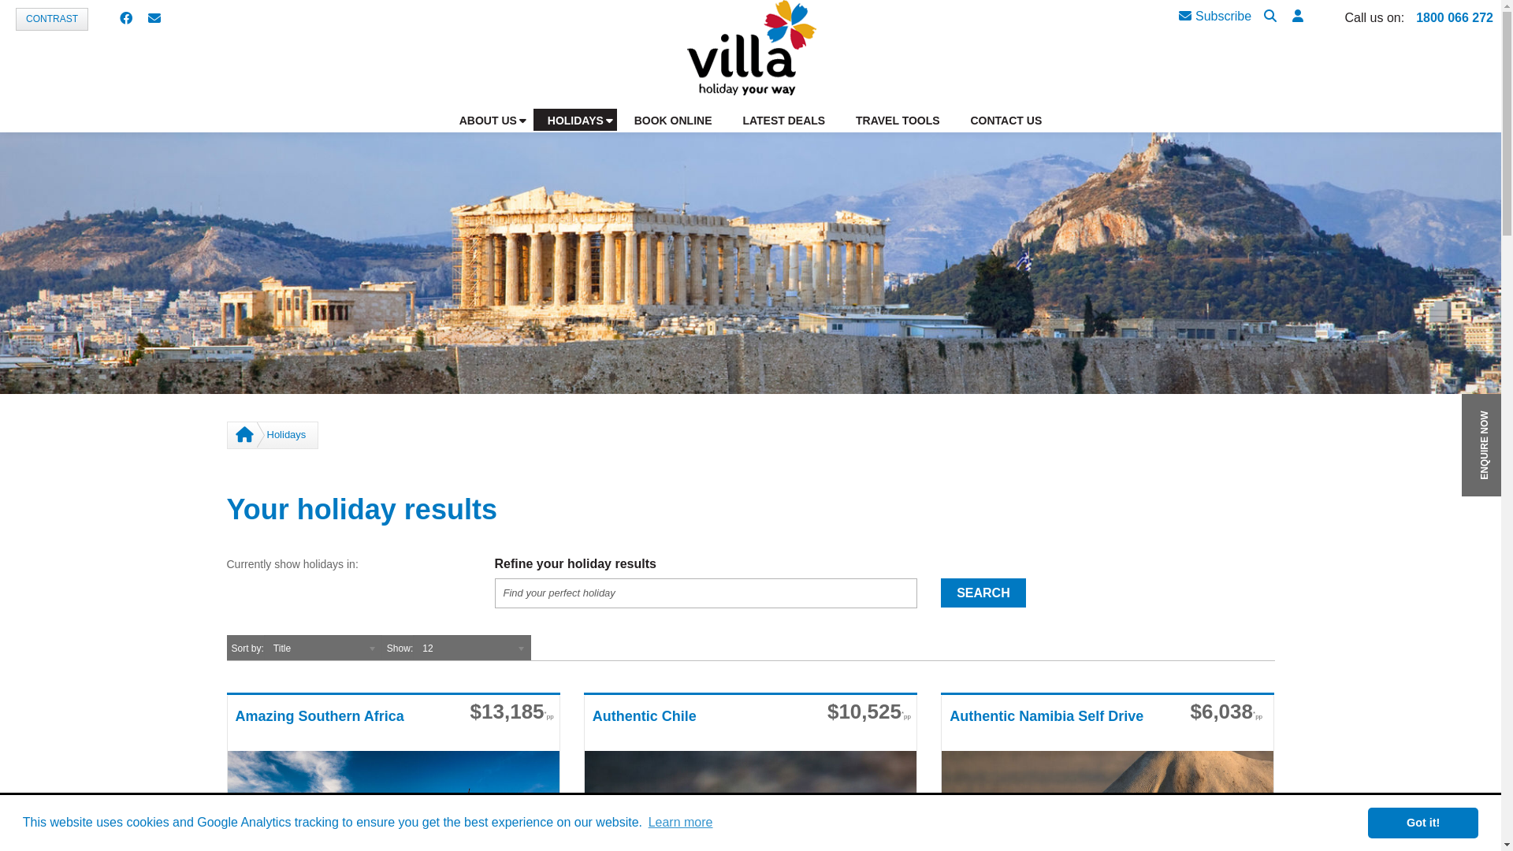 The height and width of the screenshot is (851, 1513). I want to click on Holidays, so click(286, 435).